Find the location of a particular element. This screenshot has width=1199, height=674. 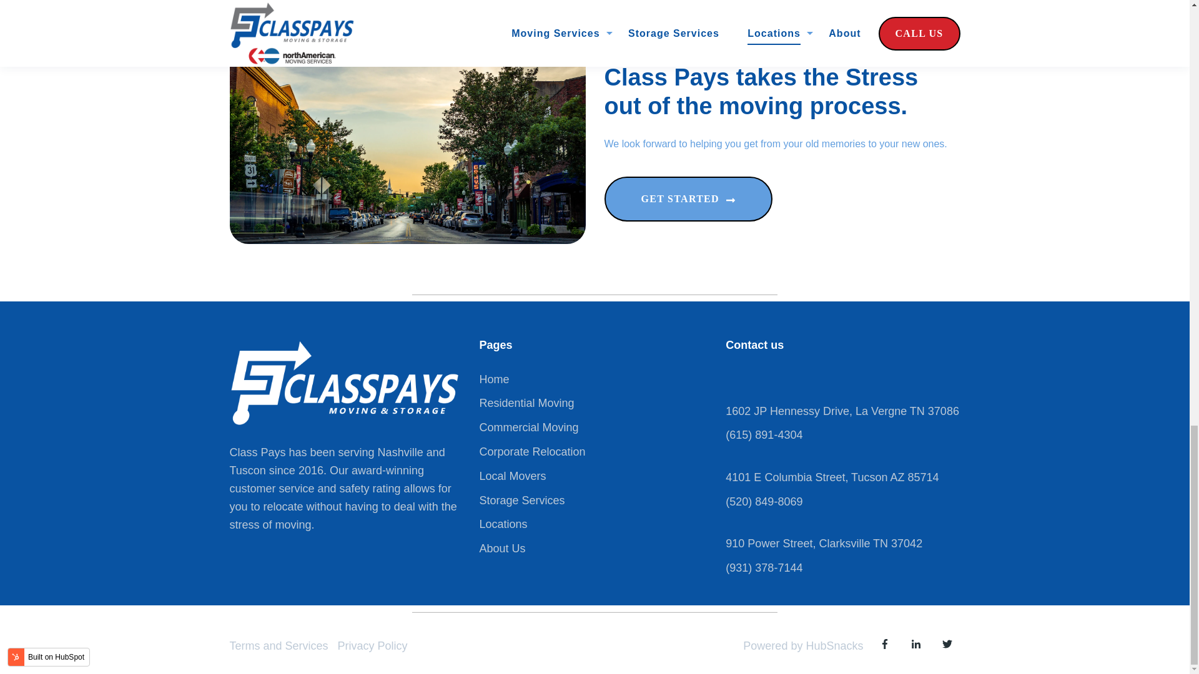

About Us is located at coordinates (501, 548).